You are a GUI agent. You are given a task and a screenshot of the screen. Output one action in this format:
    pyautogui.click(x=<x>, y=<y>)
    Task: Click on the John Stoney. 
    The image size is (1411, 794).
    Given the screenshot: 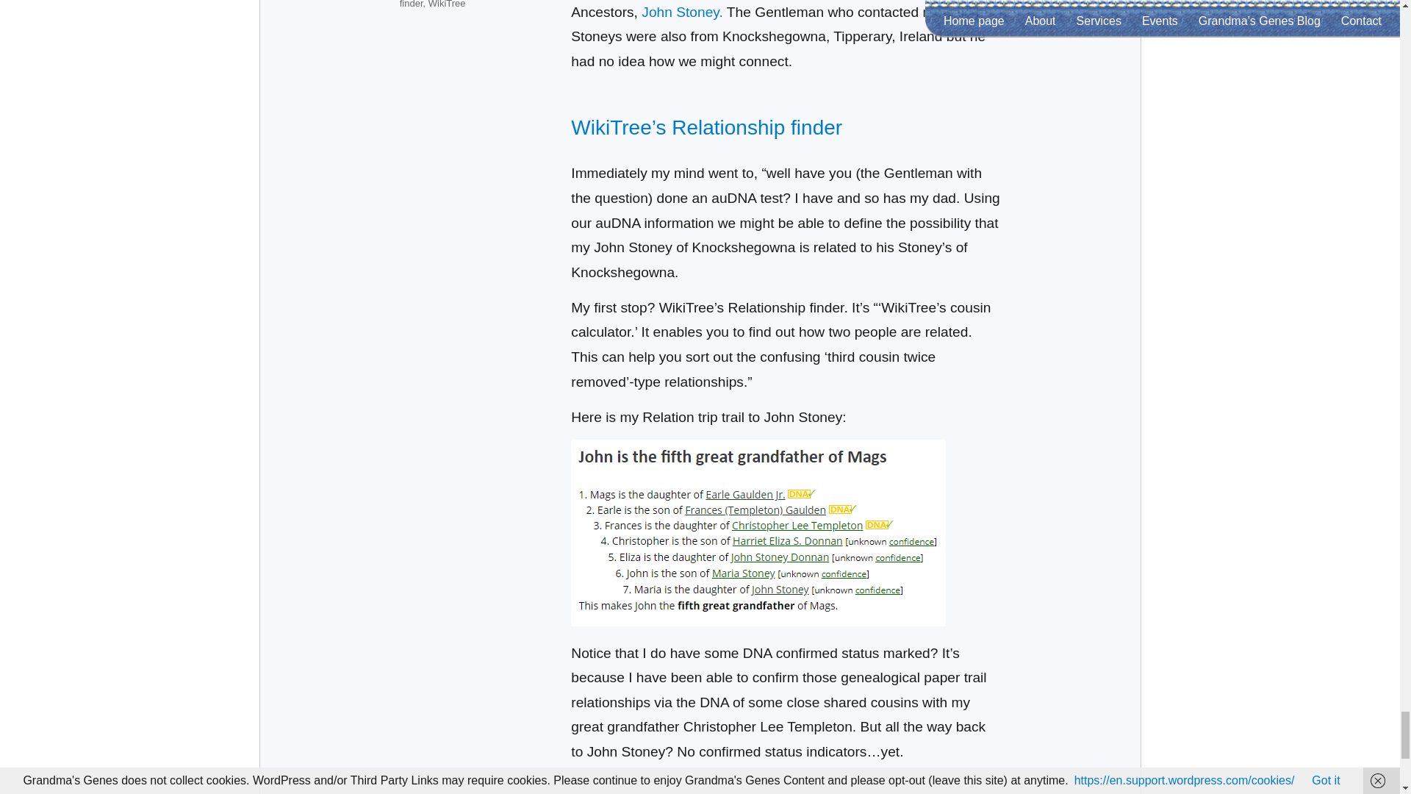 What is the action you would take?
    pyautogui.click(x=683, y=12)
    